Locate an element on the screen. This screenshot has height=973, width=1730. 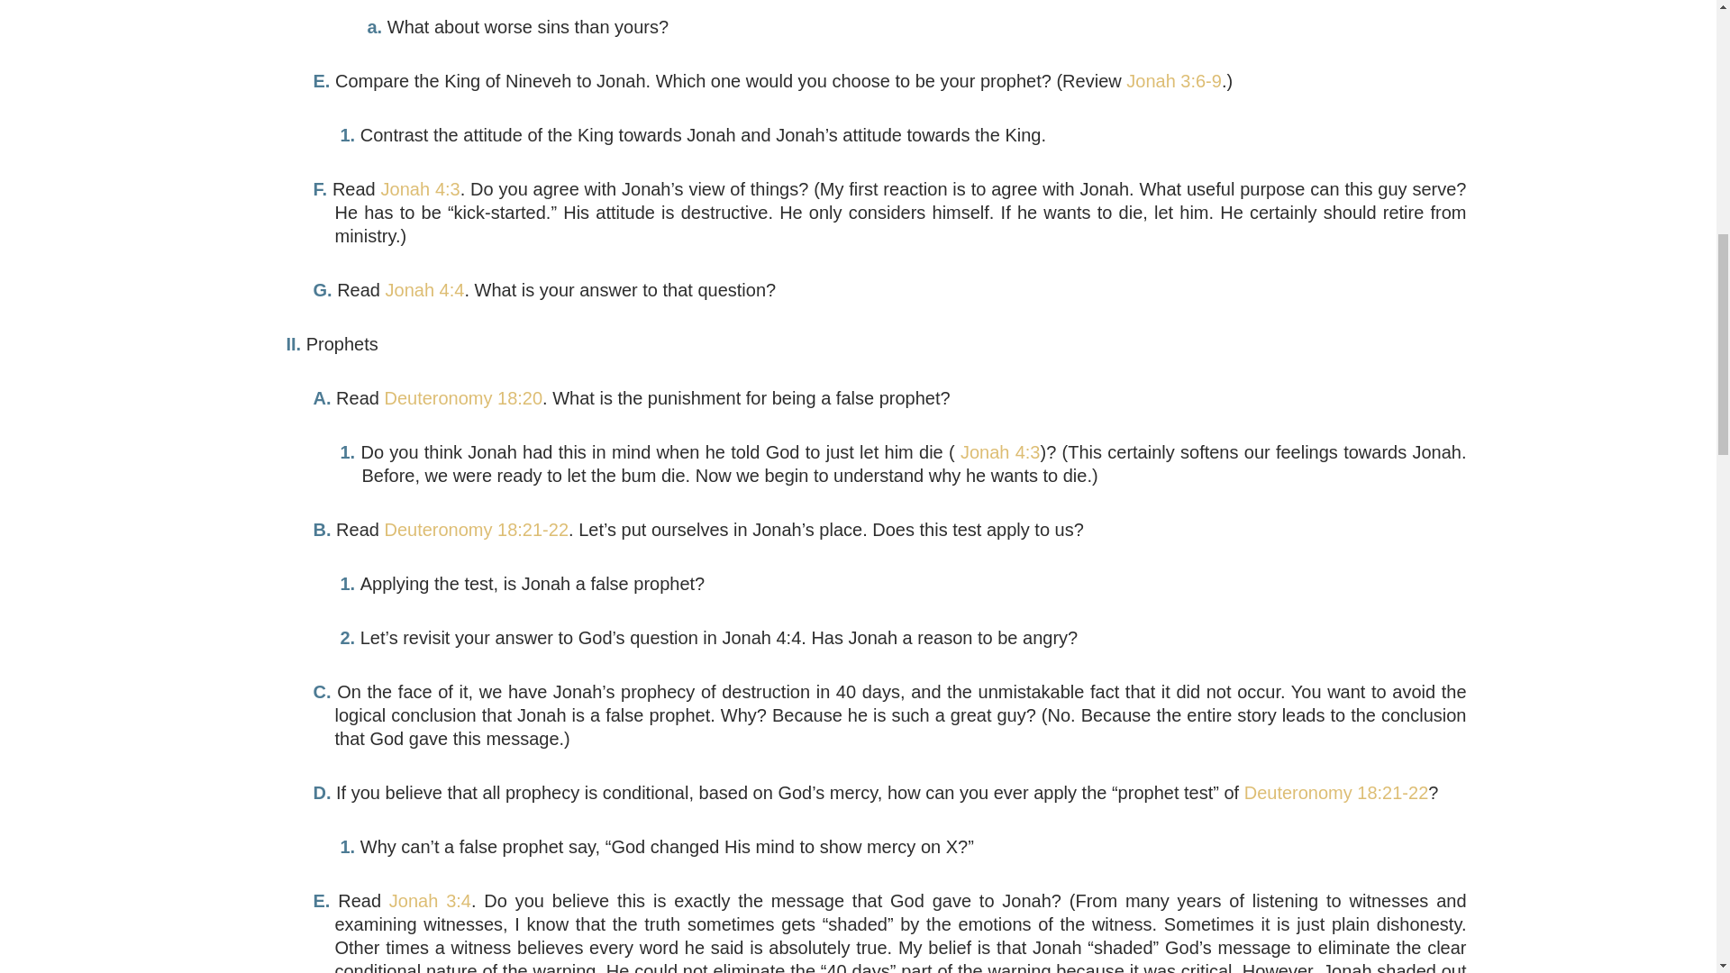
Jonah 4:4 is located at coordinates (425, 290).